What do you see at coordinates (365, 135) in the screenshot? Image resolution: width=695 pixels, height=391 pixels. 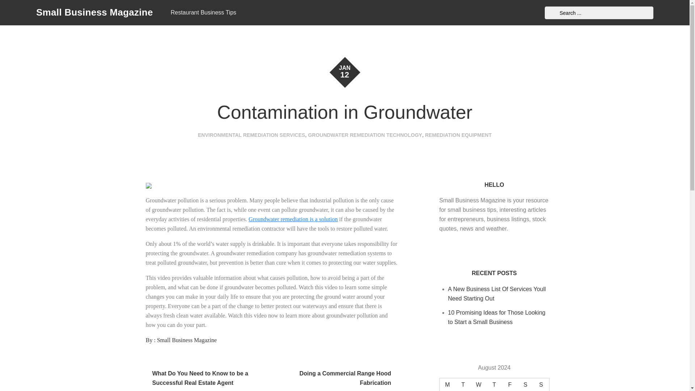 I see `GROUNDWATER REMEDIATION TECHNOLOGY` at bounding box center [365, 135].